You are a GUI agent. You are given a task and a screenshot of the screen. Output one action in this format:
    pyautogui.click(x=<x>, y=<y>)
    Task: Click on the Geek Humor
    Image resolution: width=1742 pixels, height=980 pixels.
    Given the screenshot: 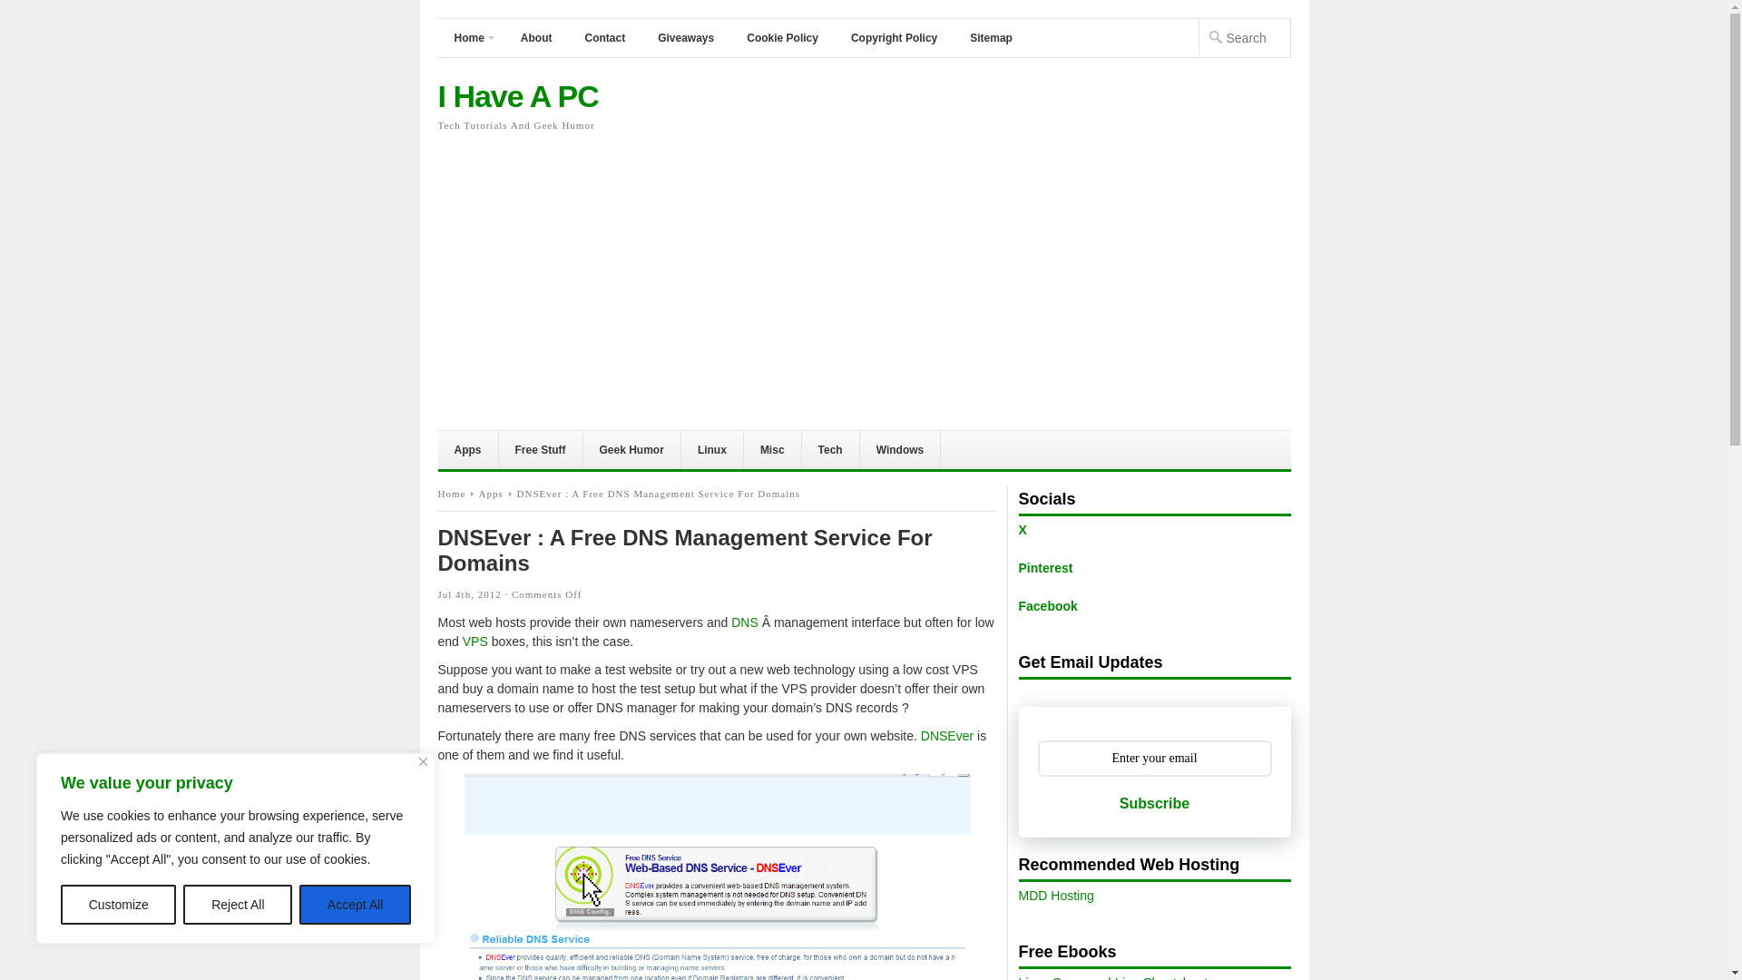 What is the action you would take?
    pyautogui.click(x=631, y=450)
    